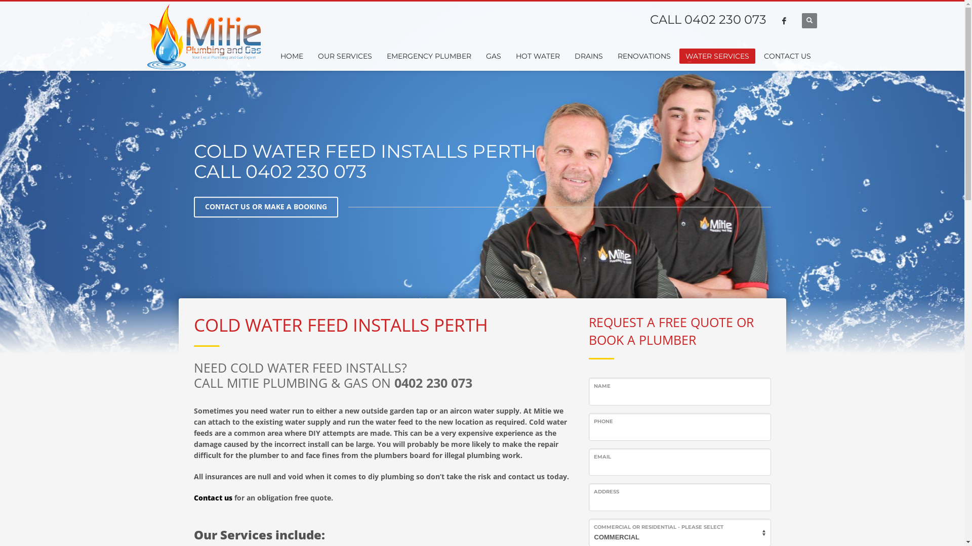 The width and height of the screenshot is (972, 546). What do you see at coordinates (494, 56) in the screenshot?
I see `GAS` at bounding box center [494, 56].